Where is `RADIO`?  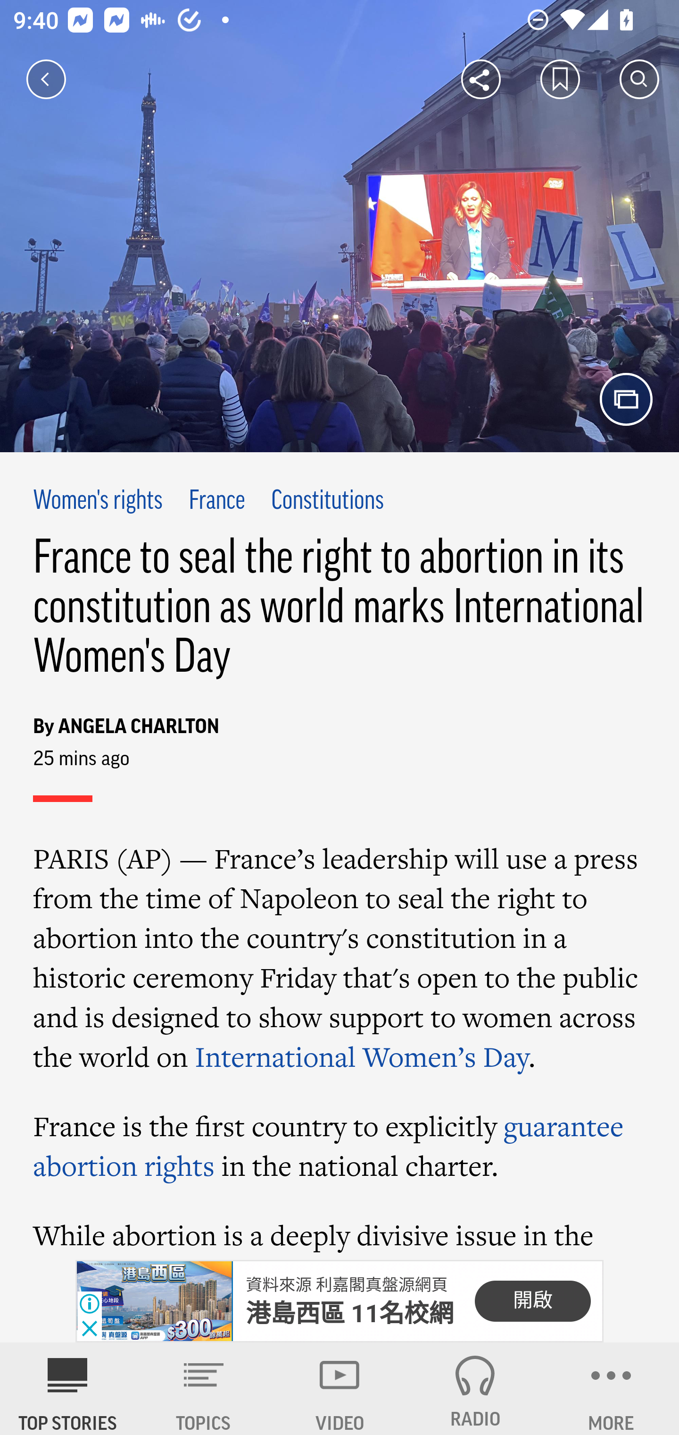
RADIO is located at coordinates (475, 1389).